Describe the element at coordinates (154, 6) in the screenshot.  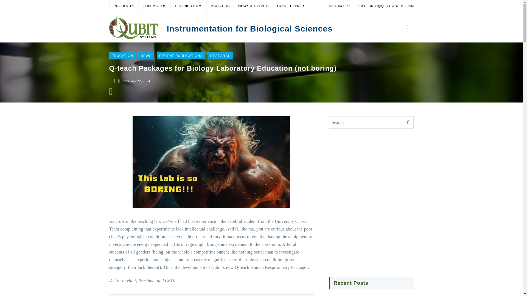
I see `CONTACT US` at that location.